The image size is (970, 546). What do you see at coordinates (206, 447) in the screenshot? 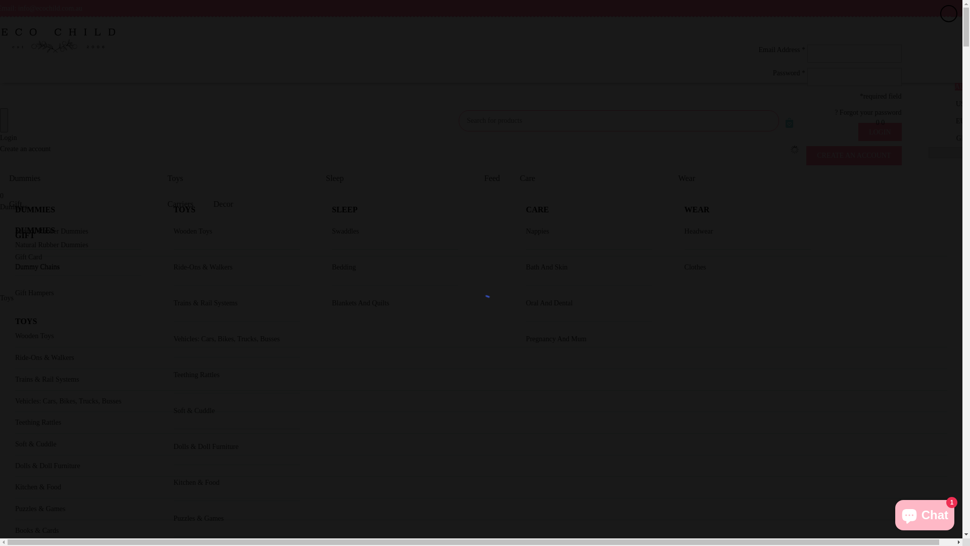
I see `Dolls & Doll Furniture` at bounding box center [206, 447].